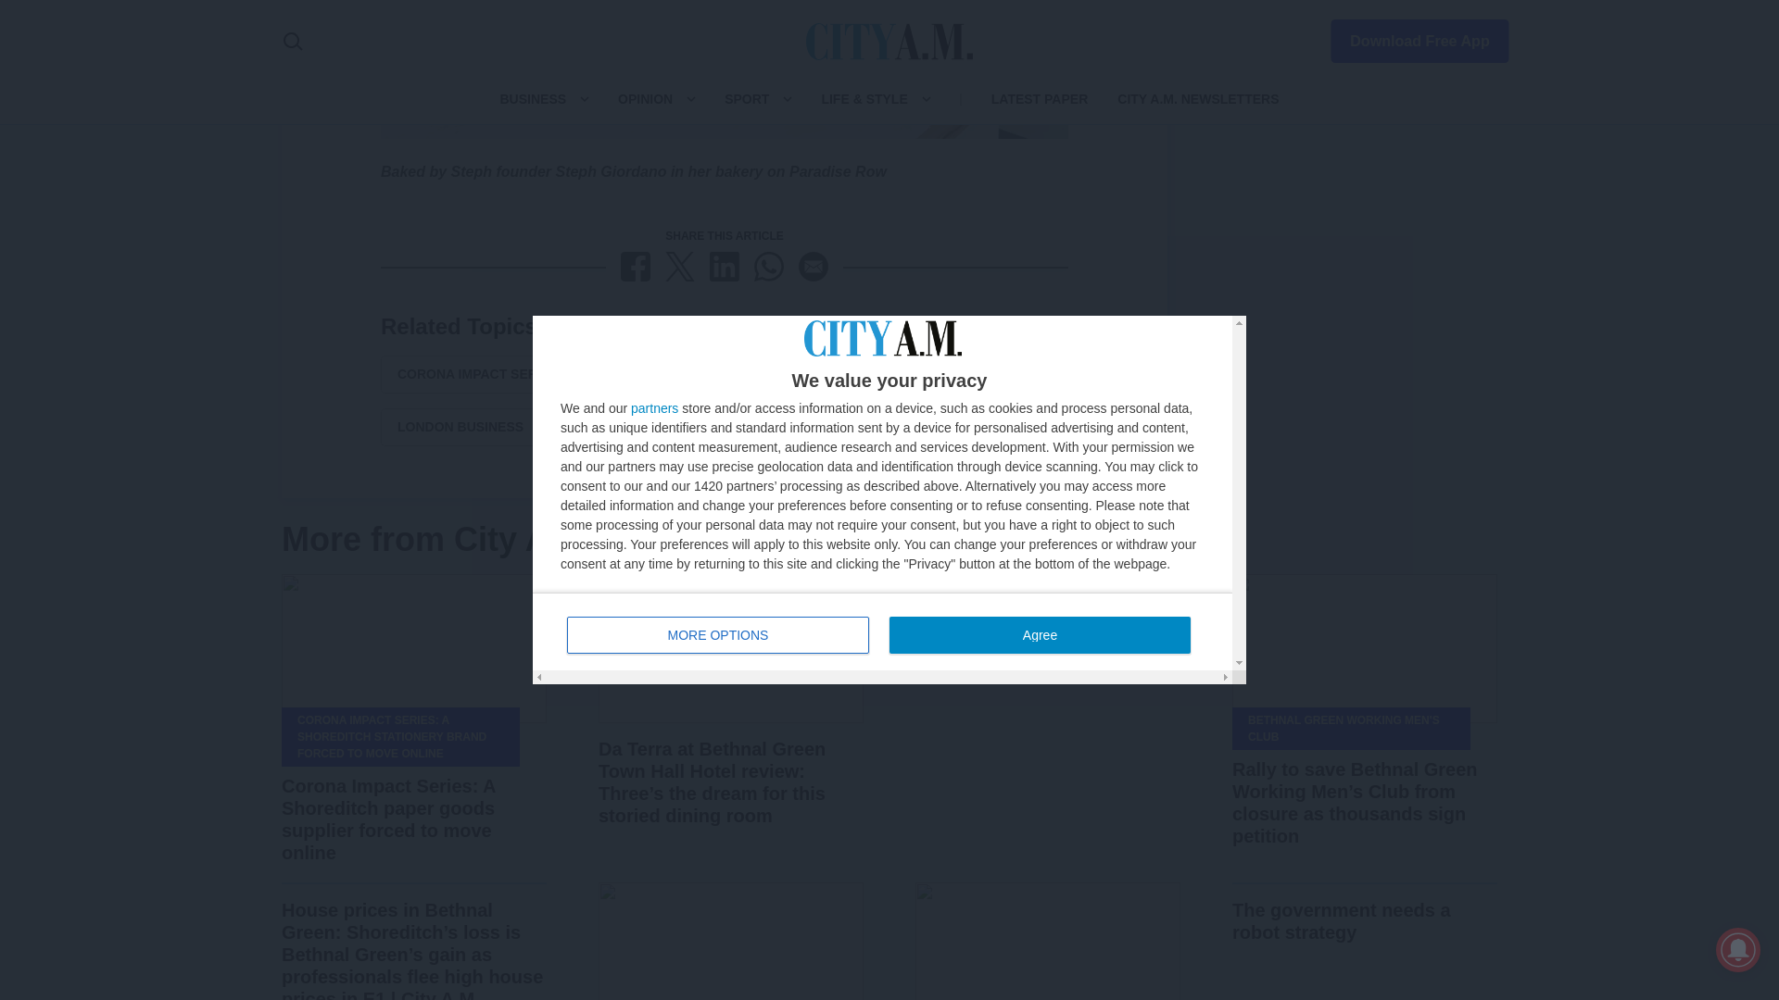 The height and width of the screenshot is (1000, 1779). Describe the element at coordinates (769, 267) in the screenshot. I see `WhatsApp` at that location.